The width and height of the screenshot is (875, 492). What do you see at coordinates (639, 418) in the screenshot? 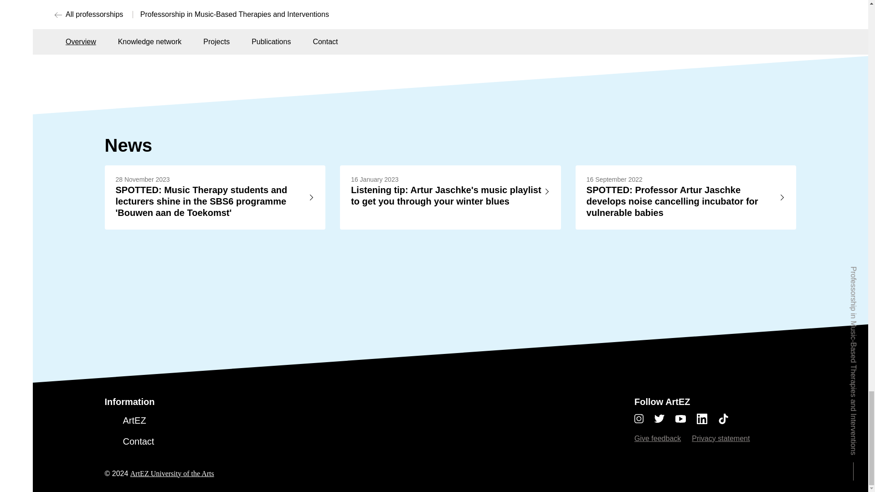
I see `Instagram icon` at bounding box center [639, 418].